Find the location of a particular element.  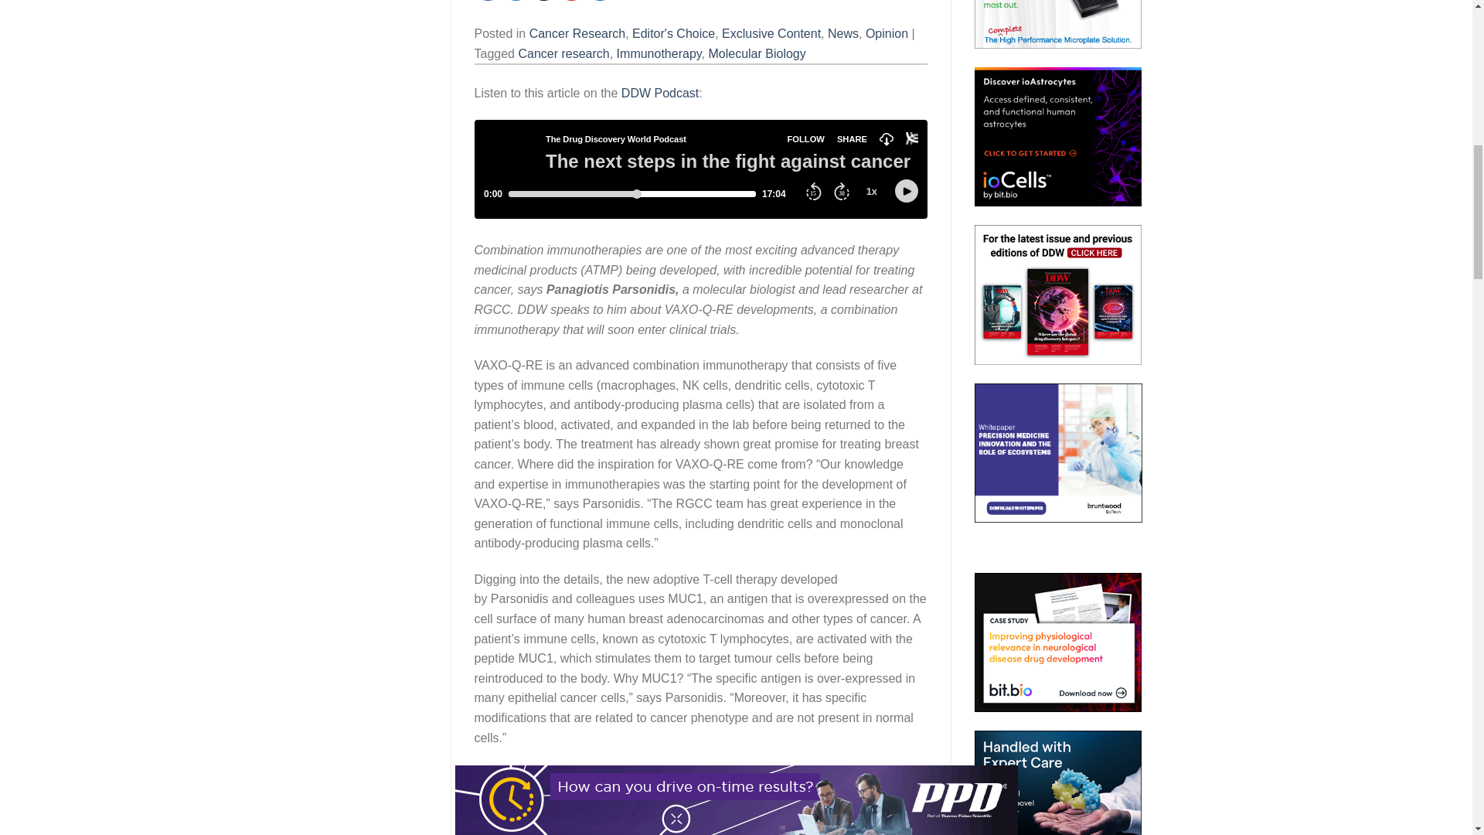

Download Whitepaper is located at coordinates (1059, 782).